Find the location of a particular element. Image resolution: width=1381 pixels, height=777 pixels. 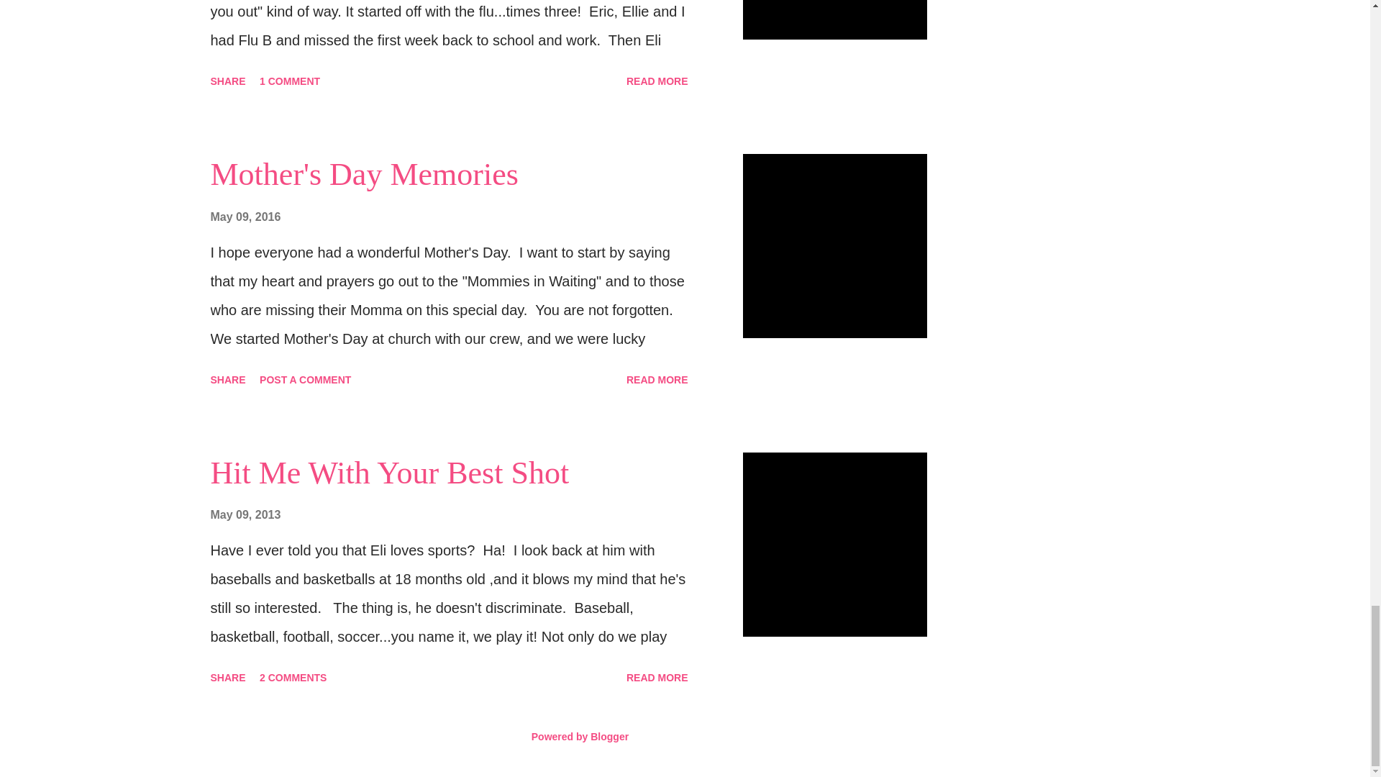

READ MORE is located at coordinates (657, 81).